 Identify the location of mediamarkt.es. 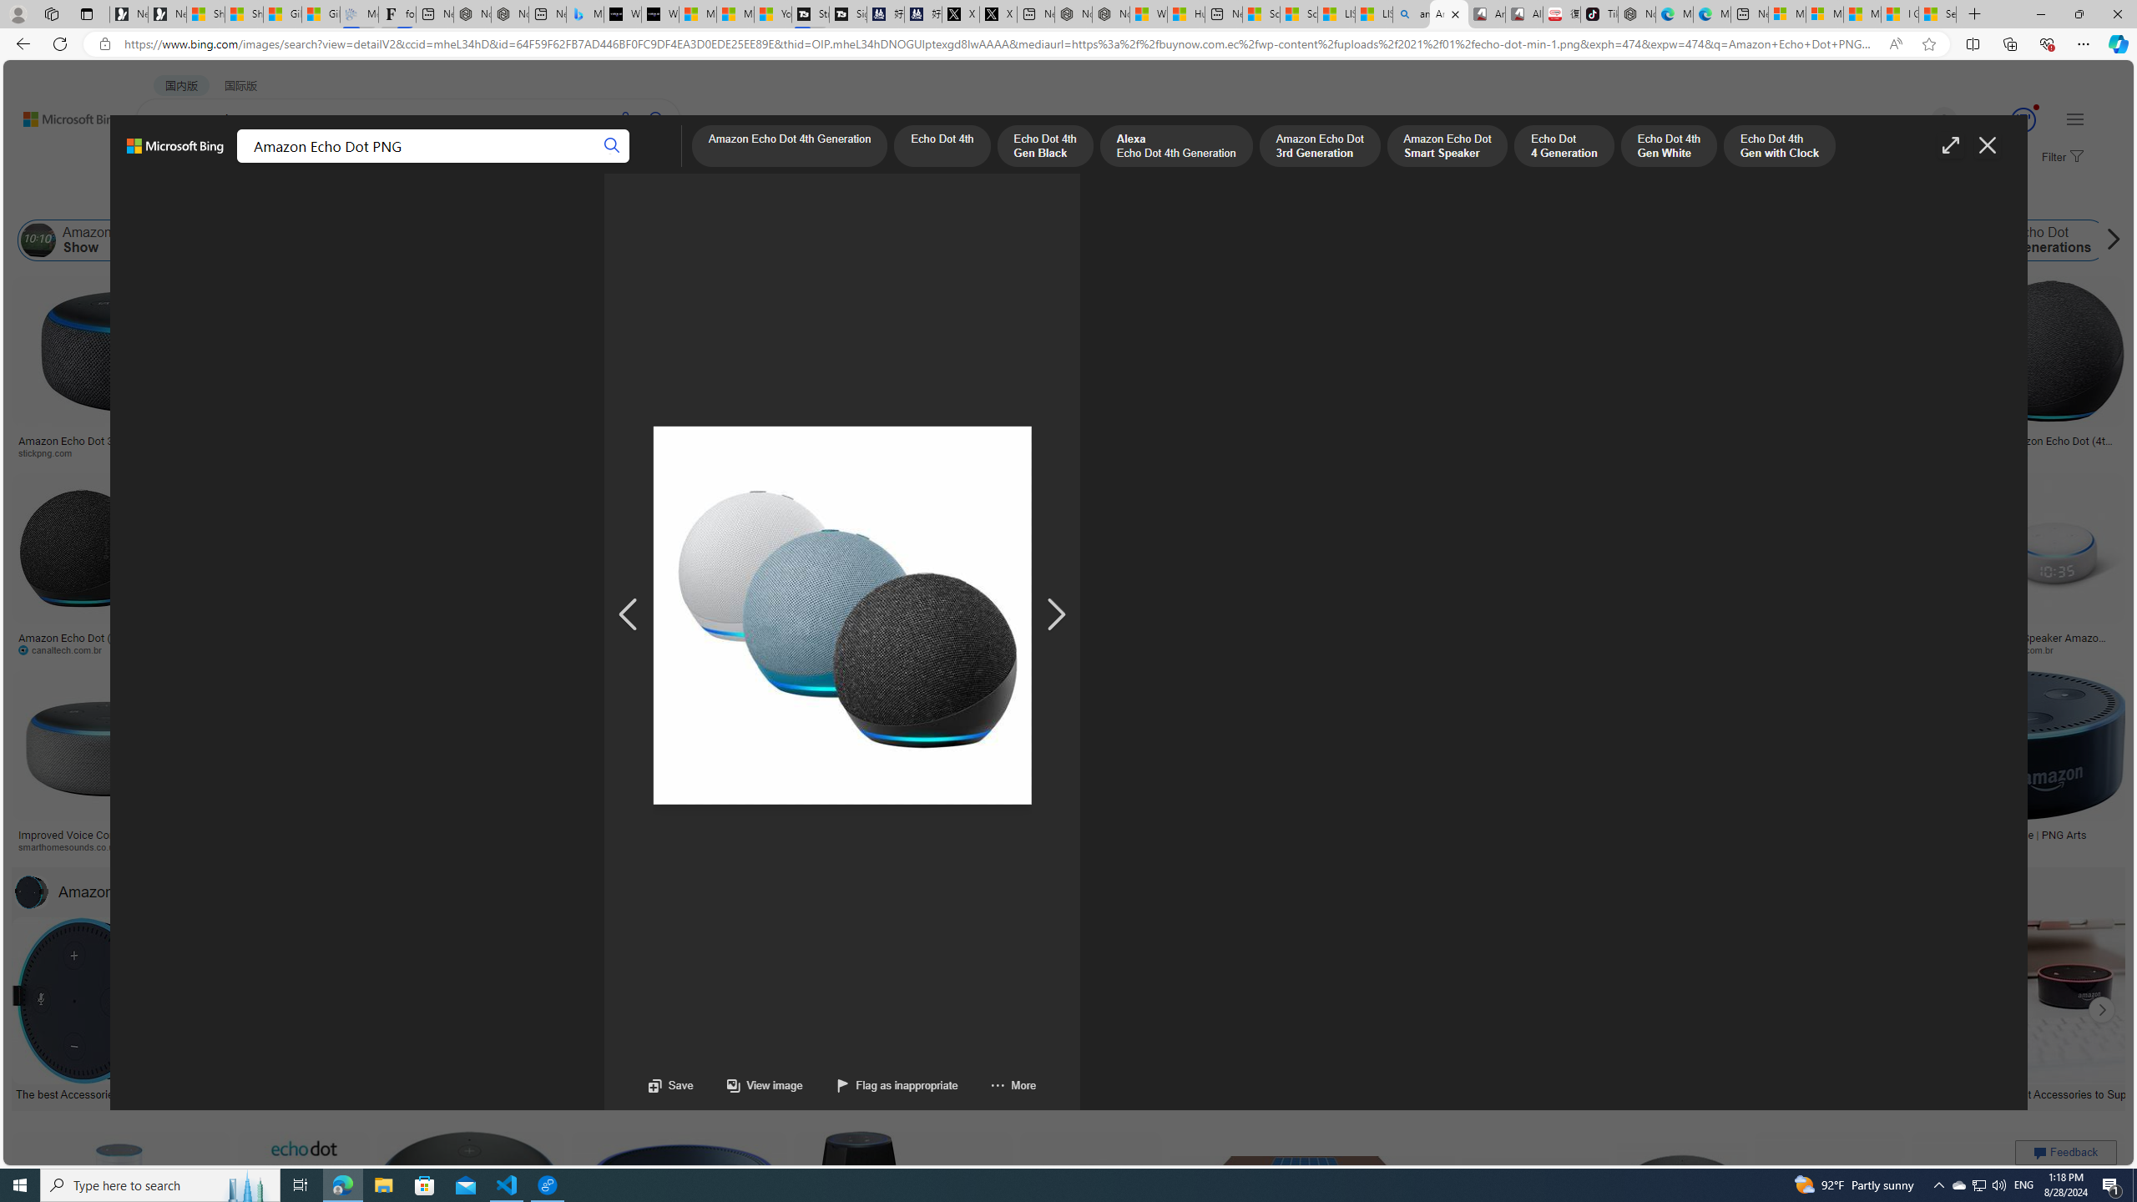
(938, 846).